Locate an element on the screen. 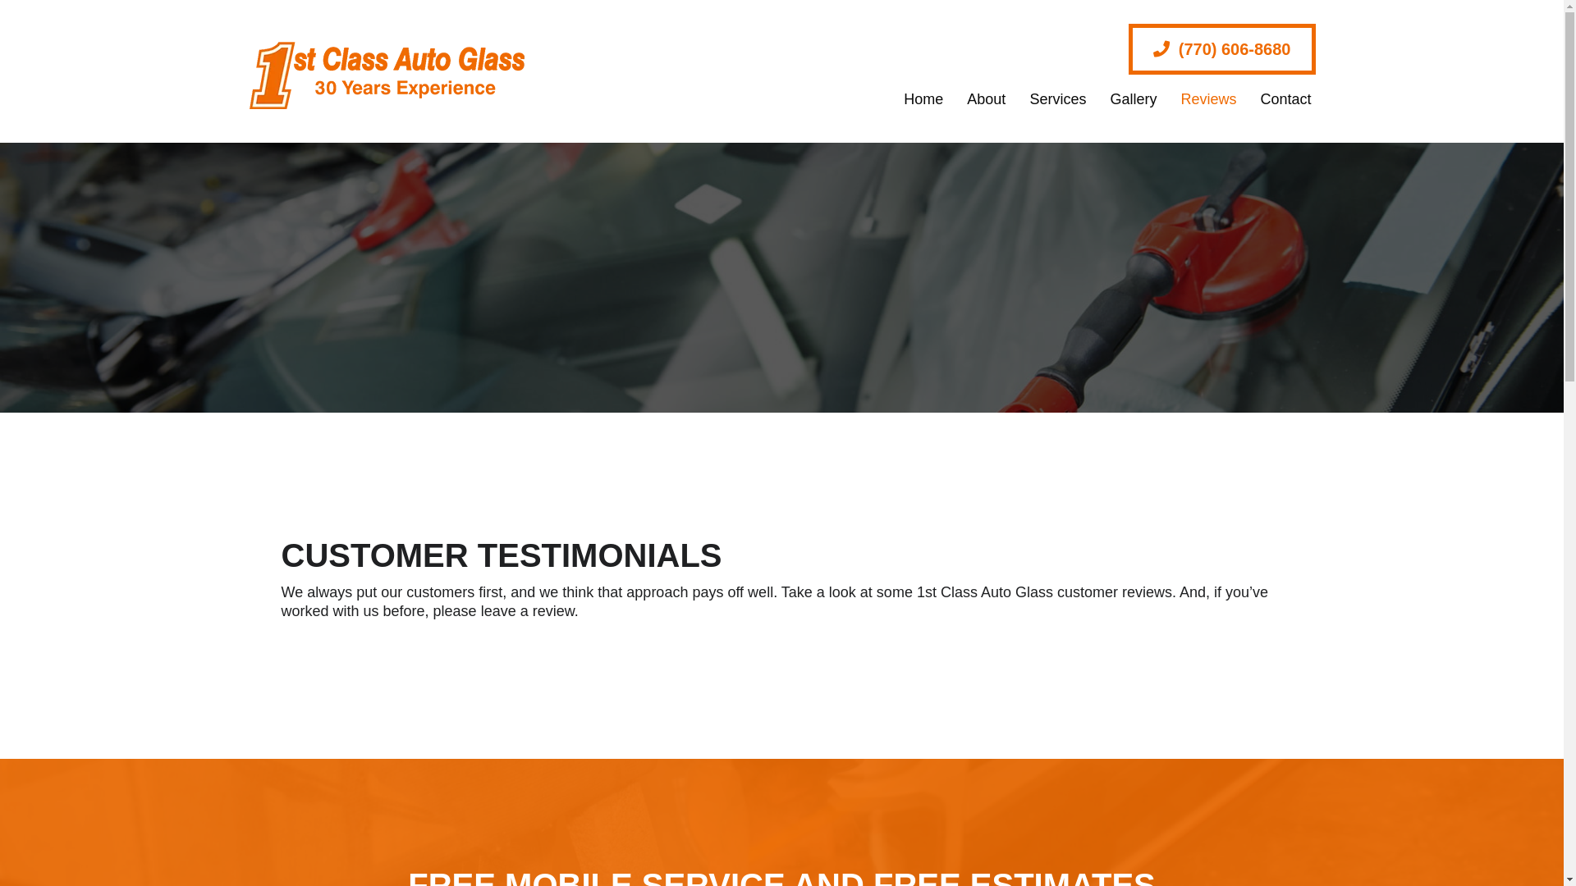  About is located at coordinates (978, 99).